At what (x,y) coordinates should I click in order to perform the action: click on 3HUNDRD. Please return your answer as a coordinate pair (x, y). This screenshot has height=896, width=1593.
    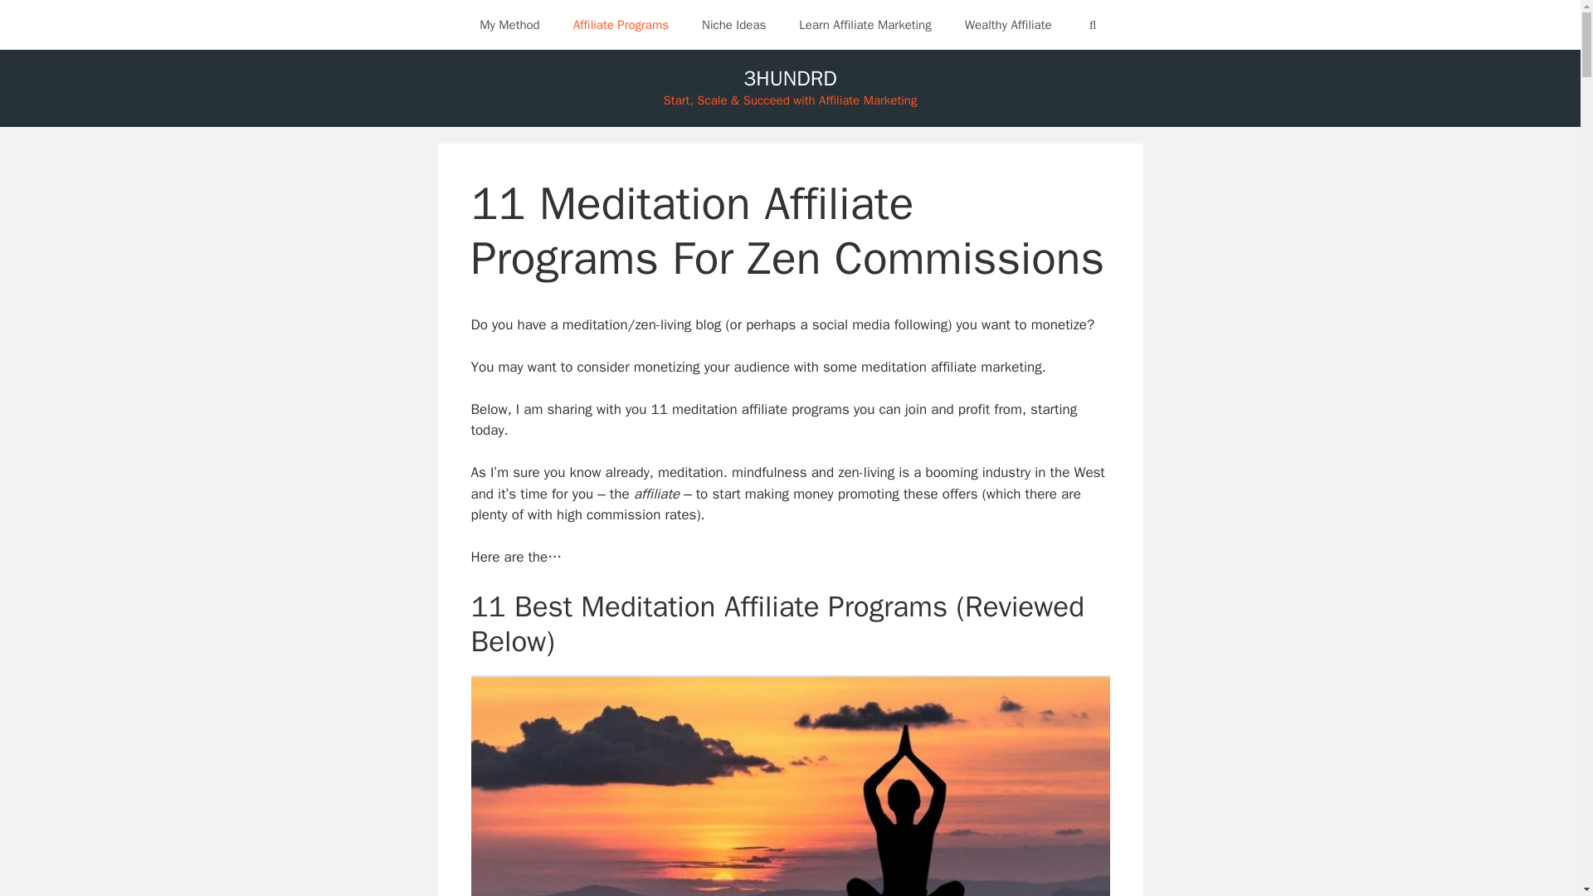
    Looking at the image, I should click on (790, 78).